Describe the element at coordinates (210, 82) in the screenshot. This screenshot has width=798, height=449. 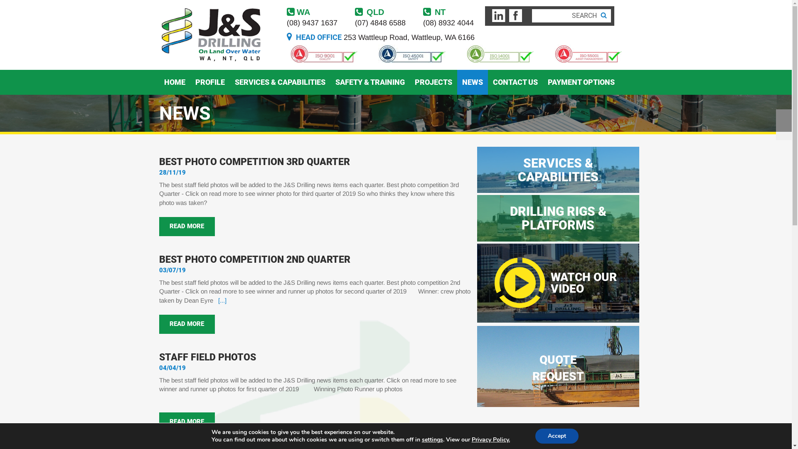
I see `PROFILE` at that location.